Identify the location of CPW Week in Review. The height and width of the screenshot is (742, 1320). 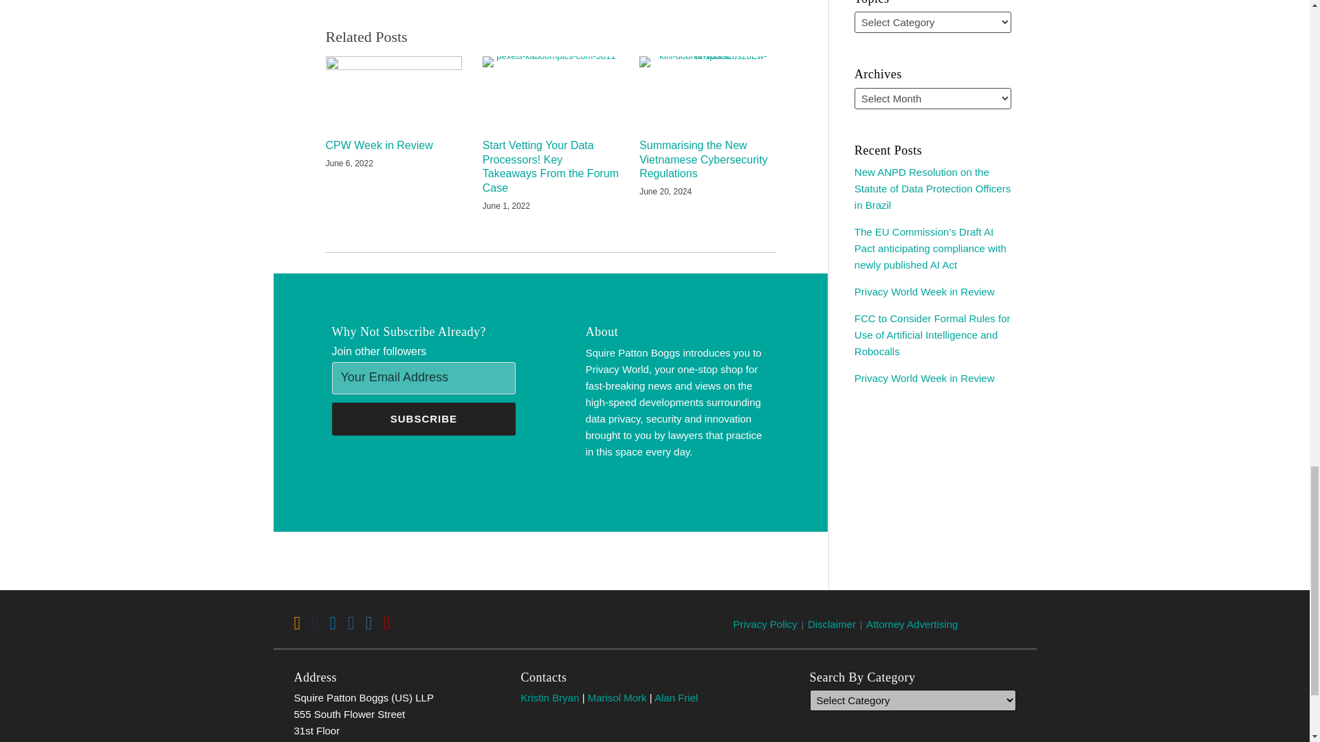
(379, 146).